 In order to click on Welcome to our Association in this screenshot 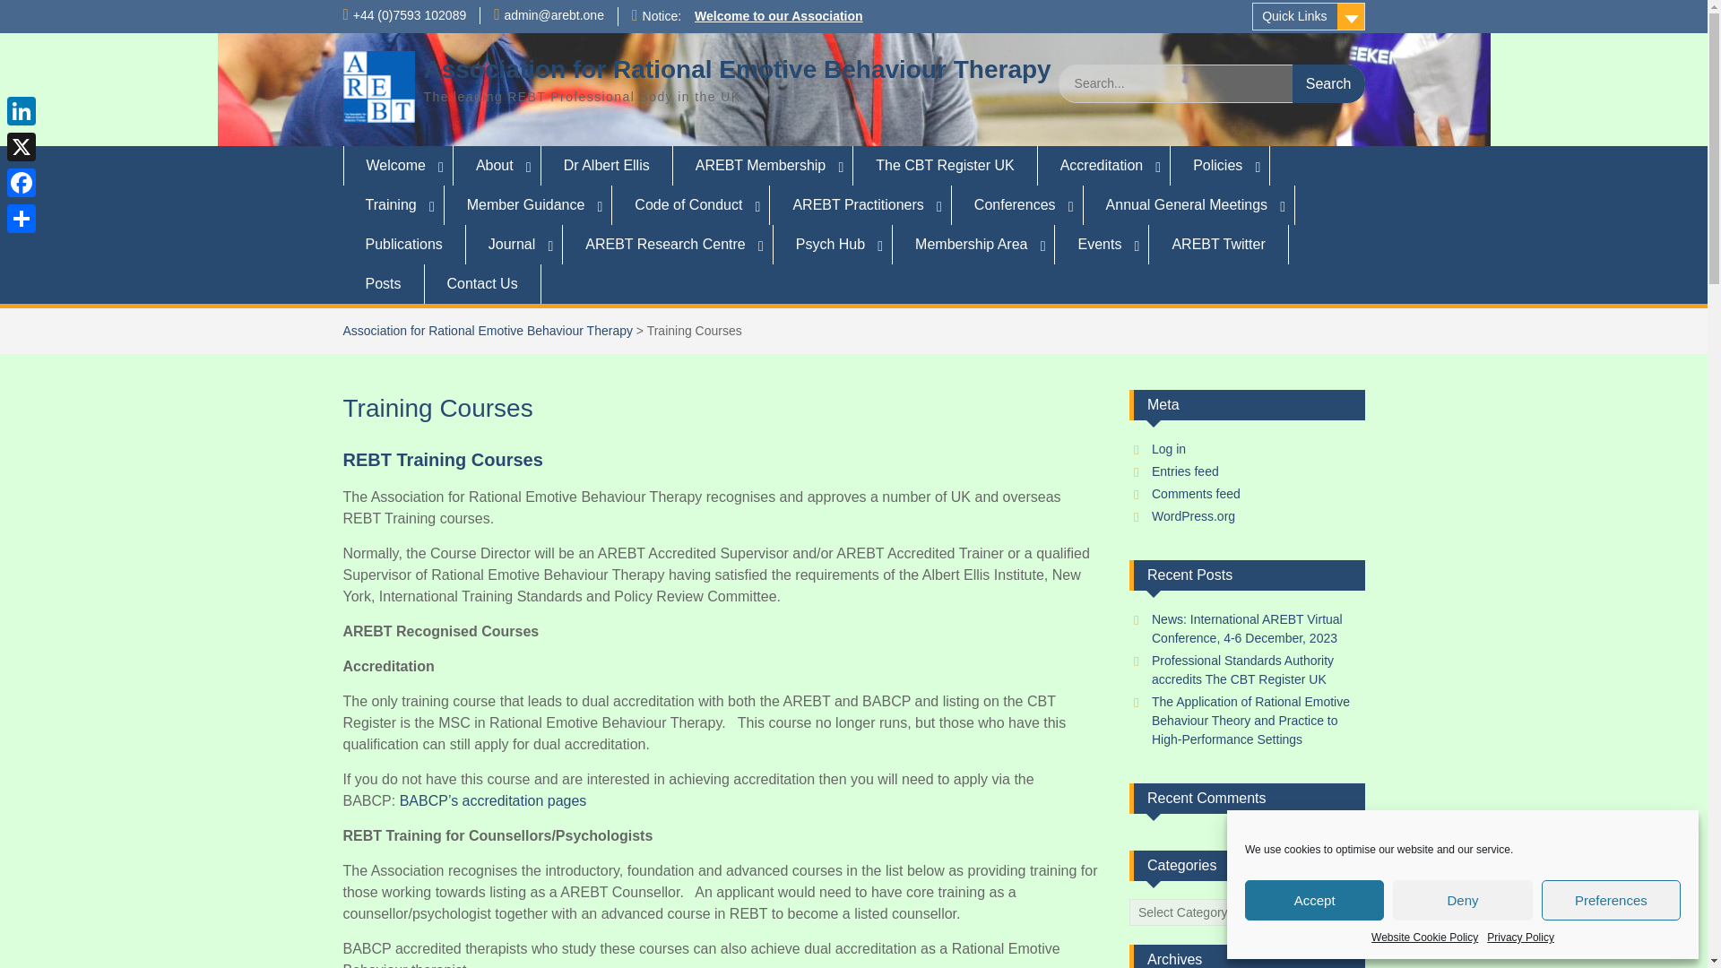, I will do `click(778, 15)`.